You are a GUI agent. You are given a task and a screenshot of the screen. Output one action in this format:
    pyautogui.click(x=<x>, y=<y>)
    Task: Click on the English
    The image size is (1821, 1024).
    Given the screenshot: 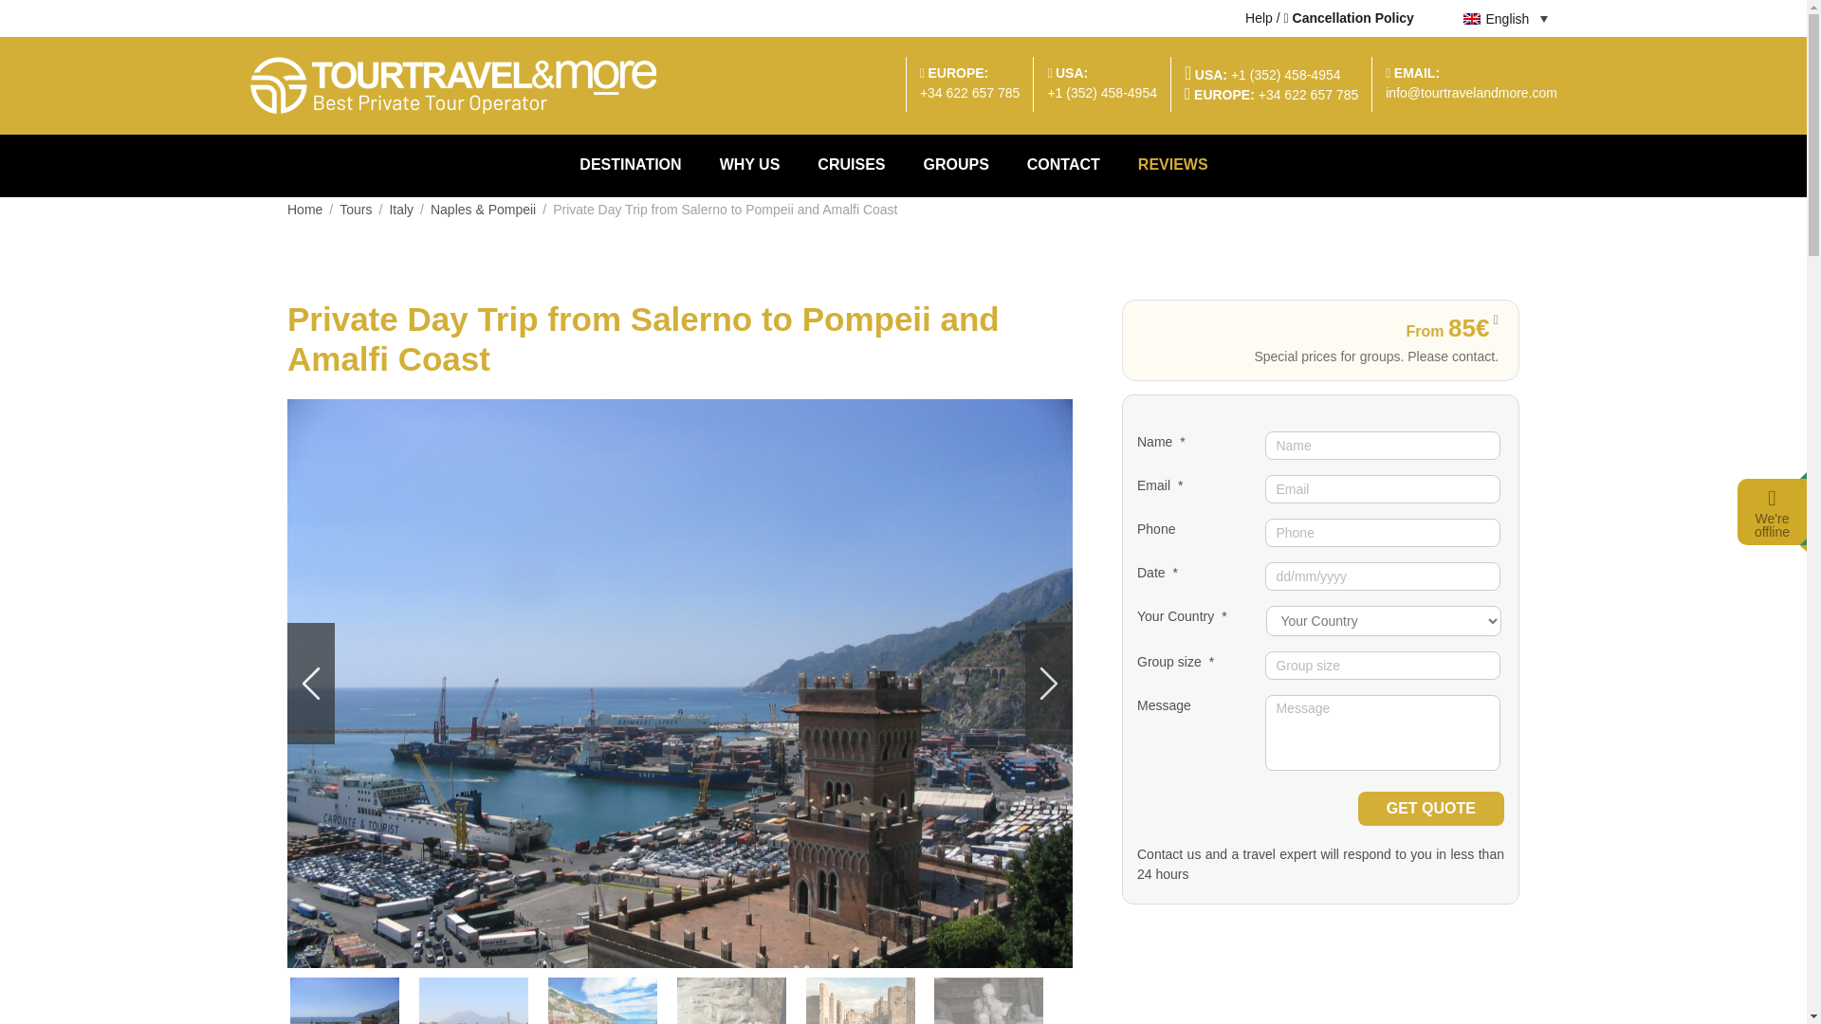 What is the action you would take?
    pyautogui.click(x=1504, y=18)
    